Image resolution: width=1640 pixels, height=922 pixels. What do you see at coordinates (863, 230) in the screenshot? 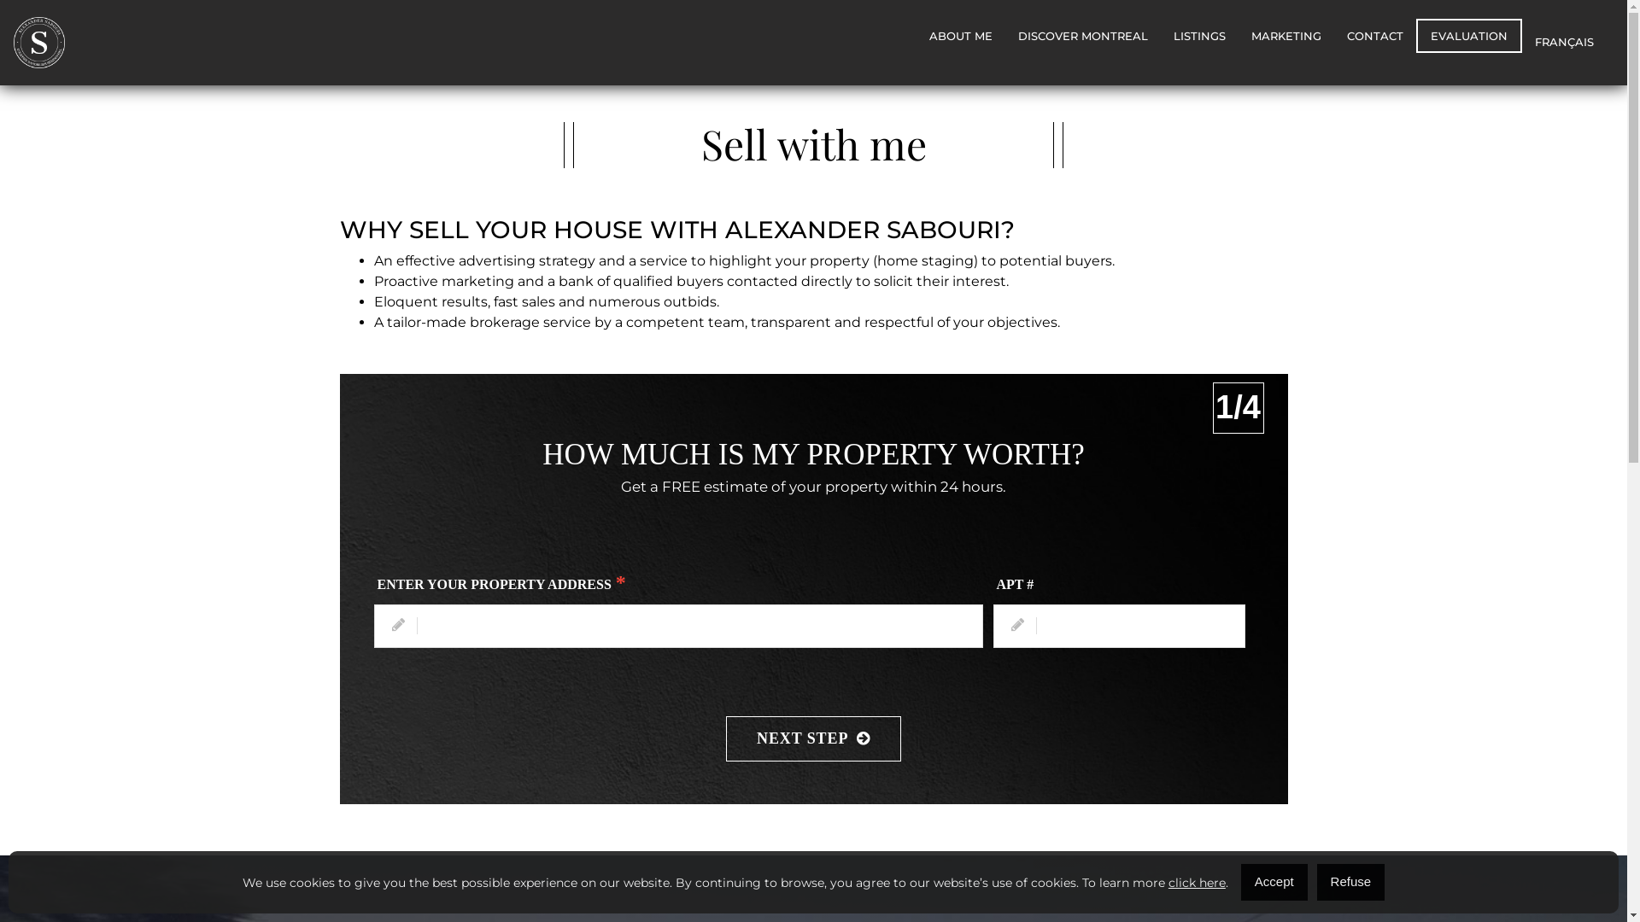
I see `ALEXANDER SABOURI` at bounding box center [863, 230].